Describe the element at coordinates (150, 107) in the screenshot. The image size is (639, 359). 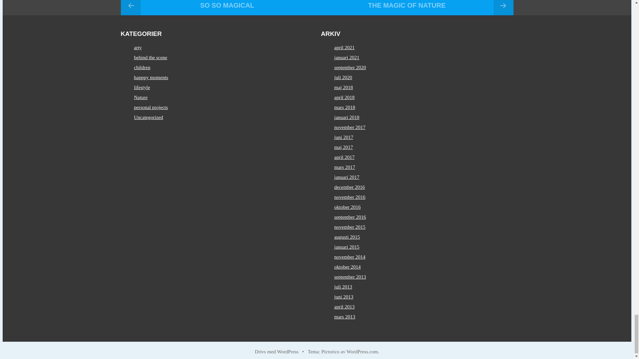
I see `personal projects` at that location.